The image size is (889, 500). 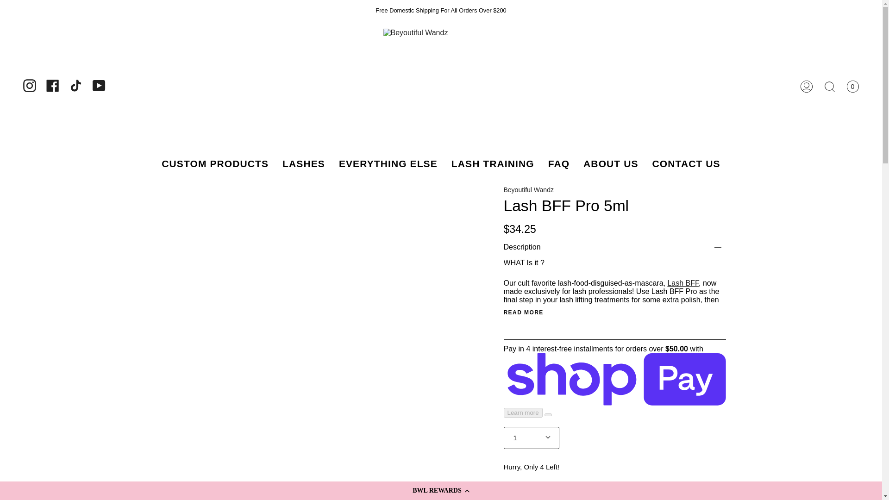 What do you see at coordinates (304, 164) in the screenshot?
I see `LASHES` at bounding box center [304, 164].